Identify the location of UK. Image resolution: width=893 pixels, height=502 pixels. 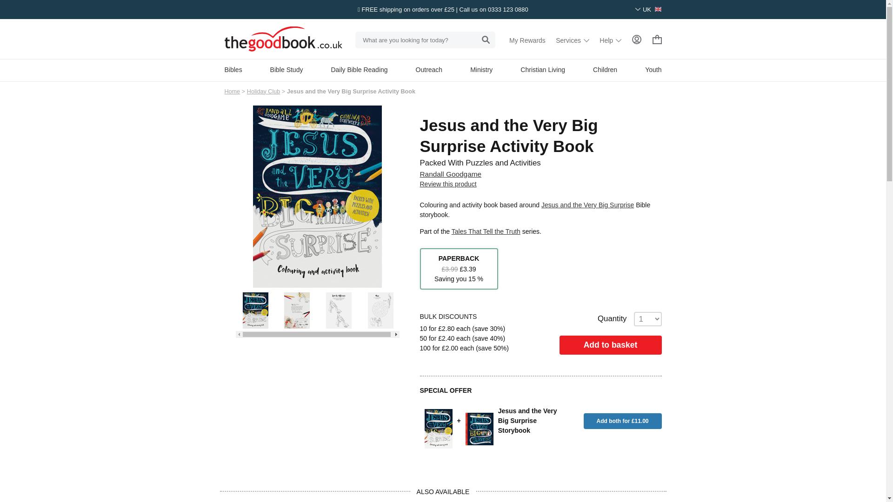
(648, 9).